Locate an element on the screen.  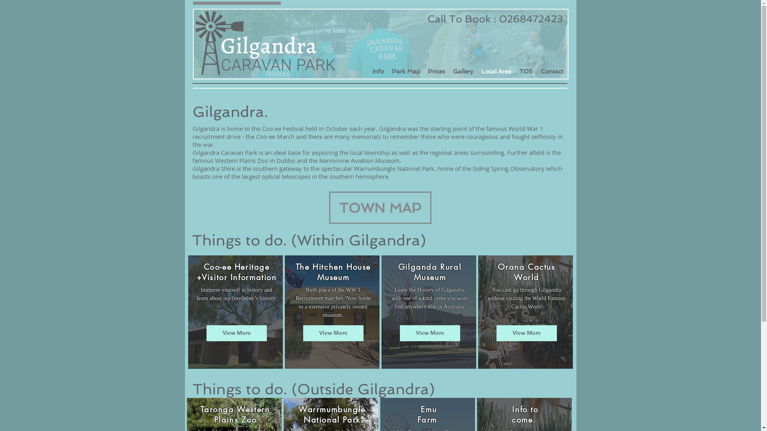
View More is located at coordinates (527, 333).